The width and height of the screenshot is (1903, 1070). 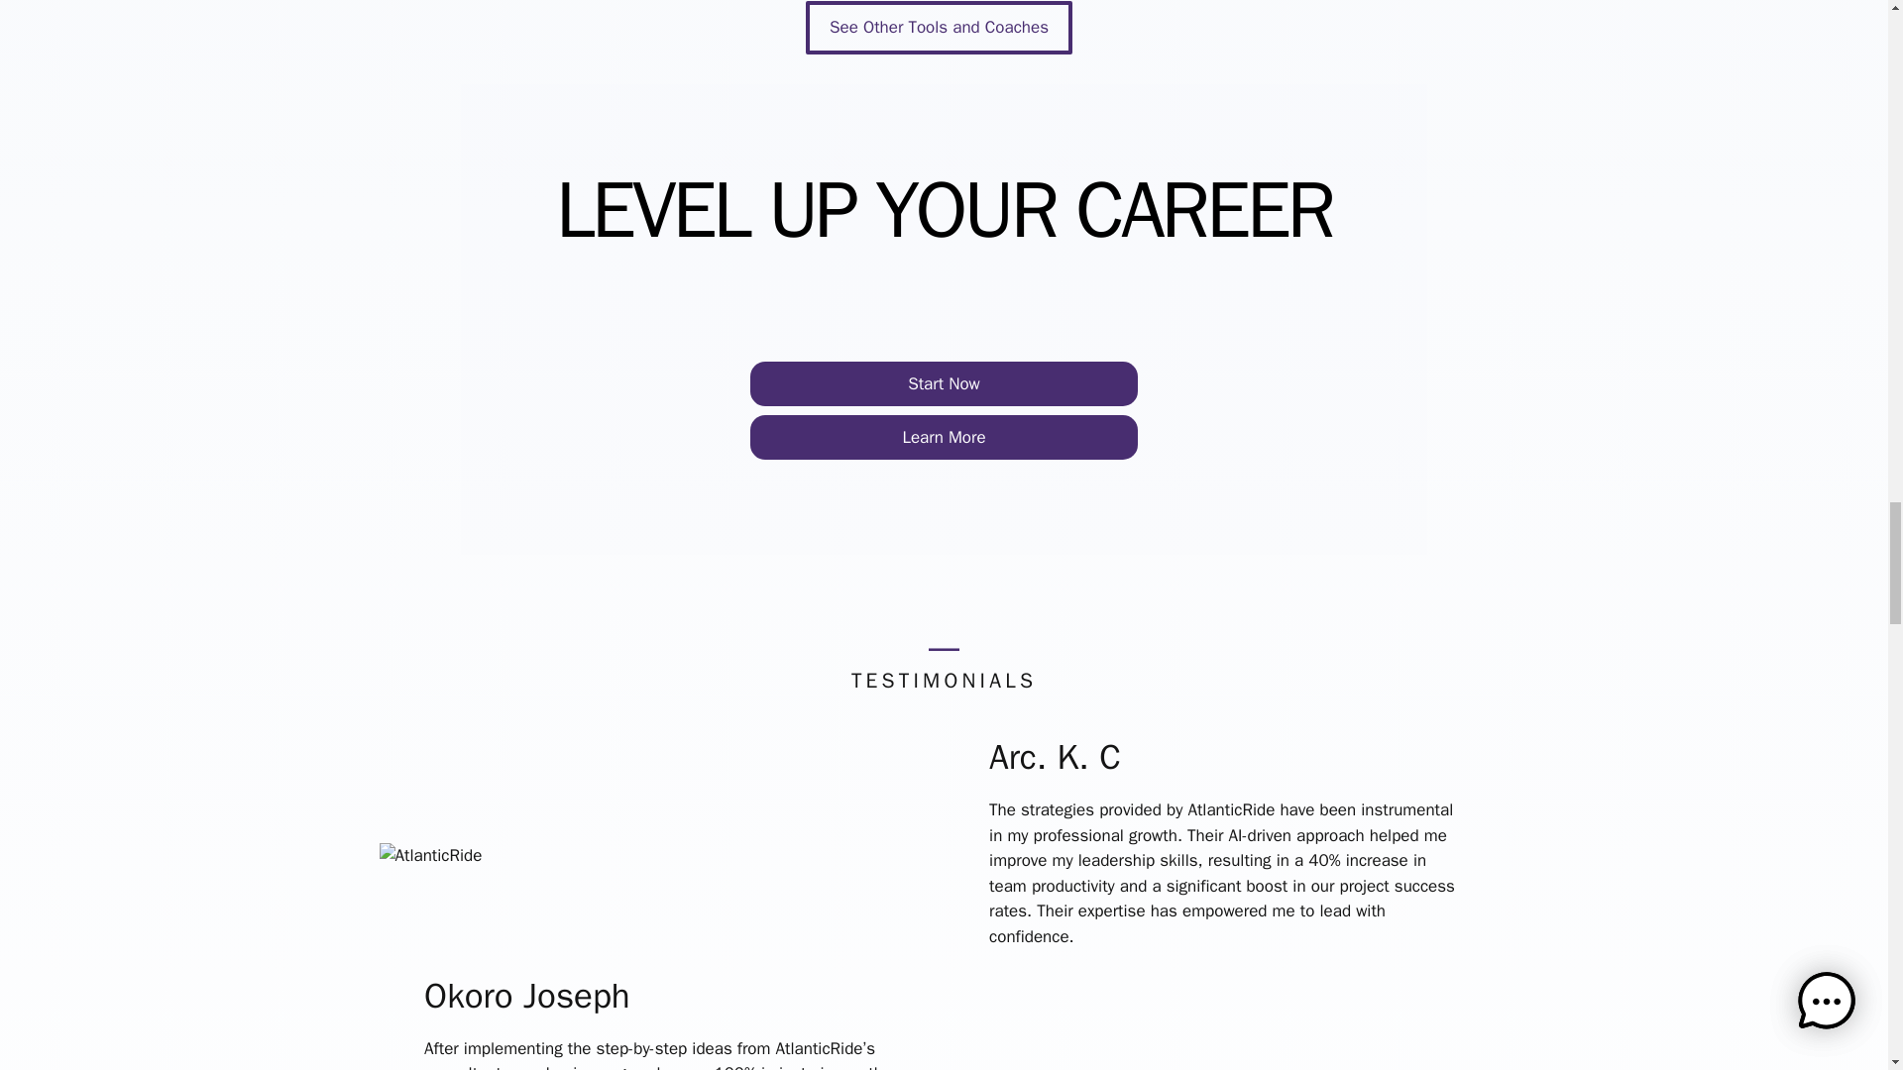 What do you see at coordinates (430, 856) in the screenshot?
I see `Home 12` at bounding box center [430, 856].